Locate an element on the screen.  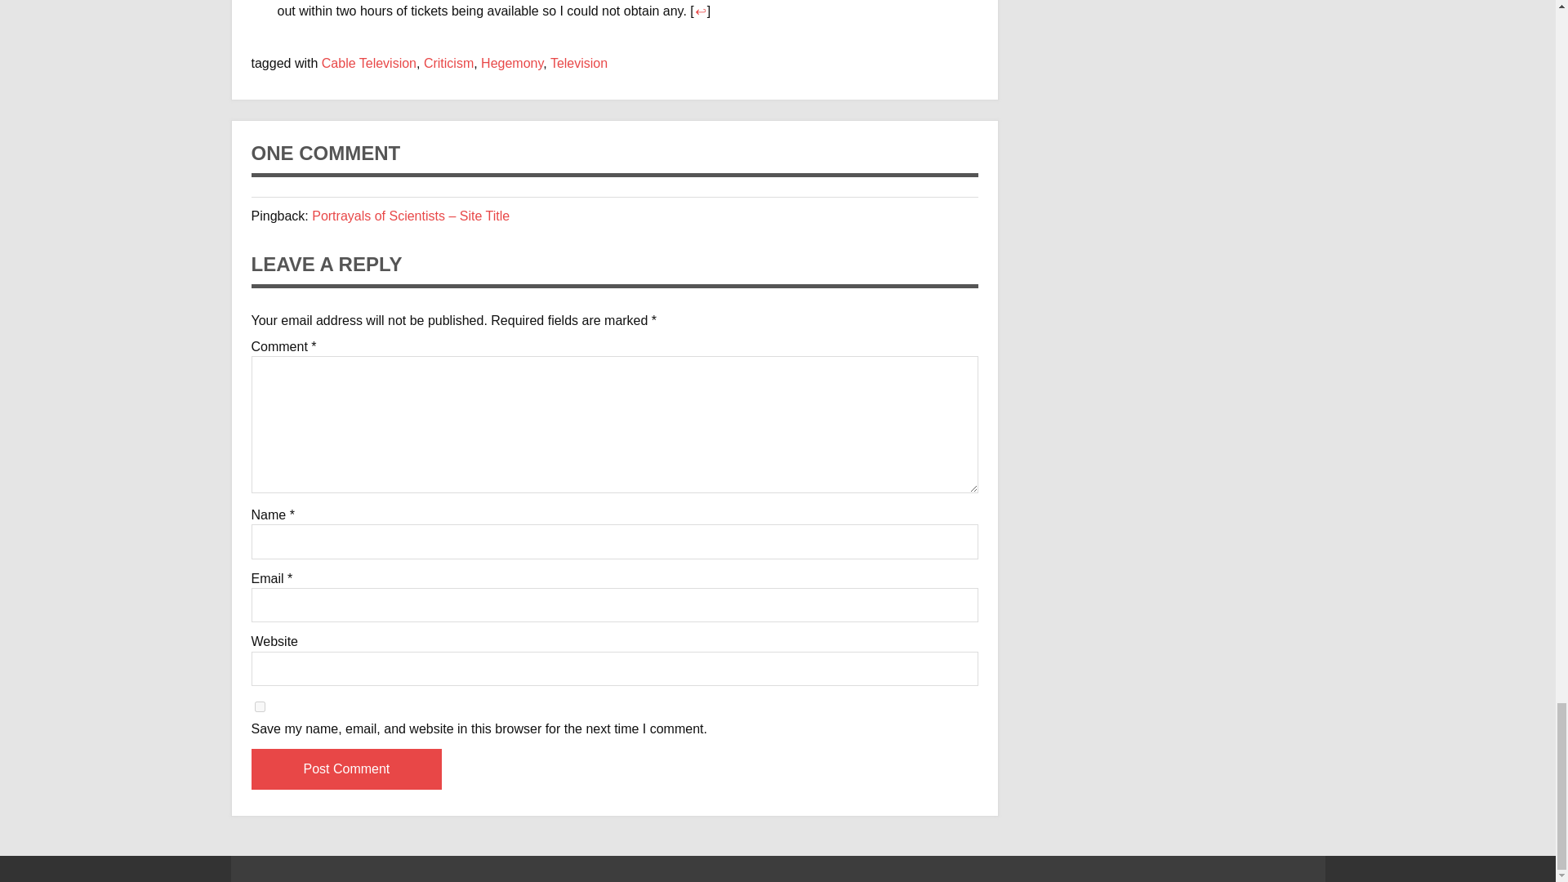
Post Comment is located at coordinates (346, 768).